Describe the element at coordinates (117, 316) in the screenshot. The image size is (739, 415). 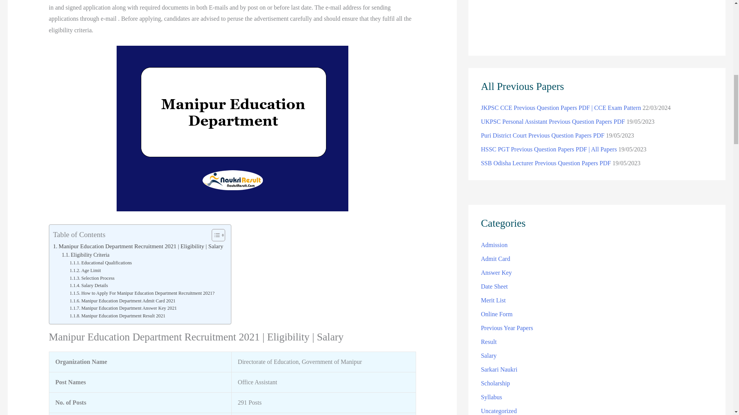
I see `Manipur Education Department Result 2021` at that location.